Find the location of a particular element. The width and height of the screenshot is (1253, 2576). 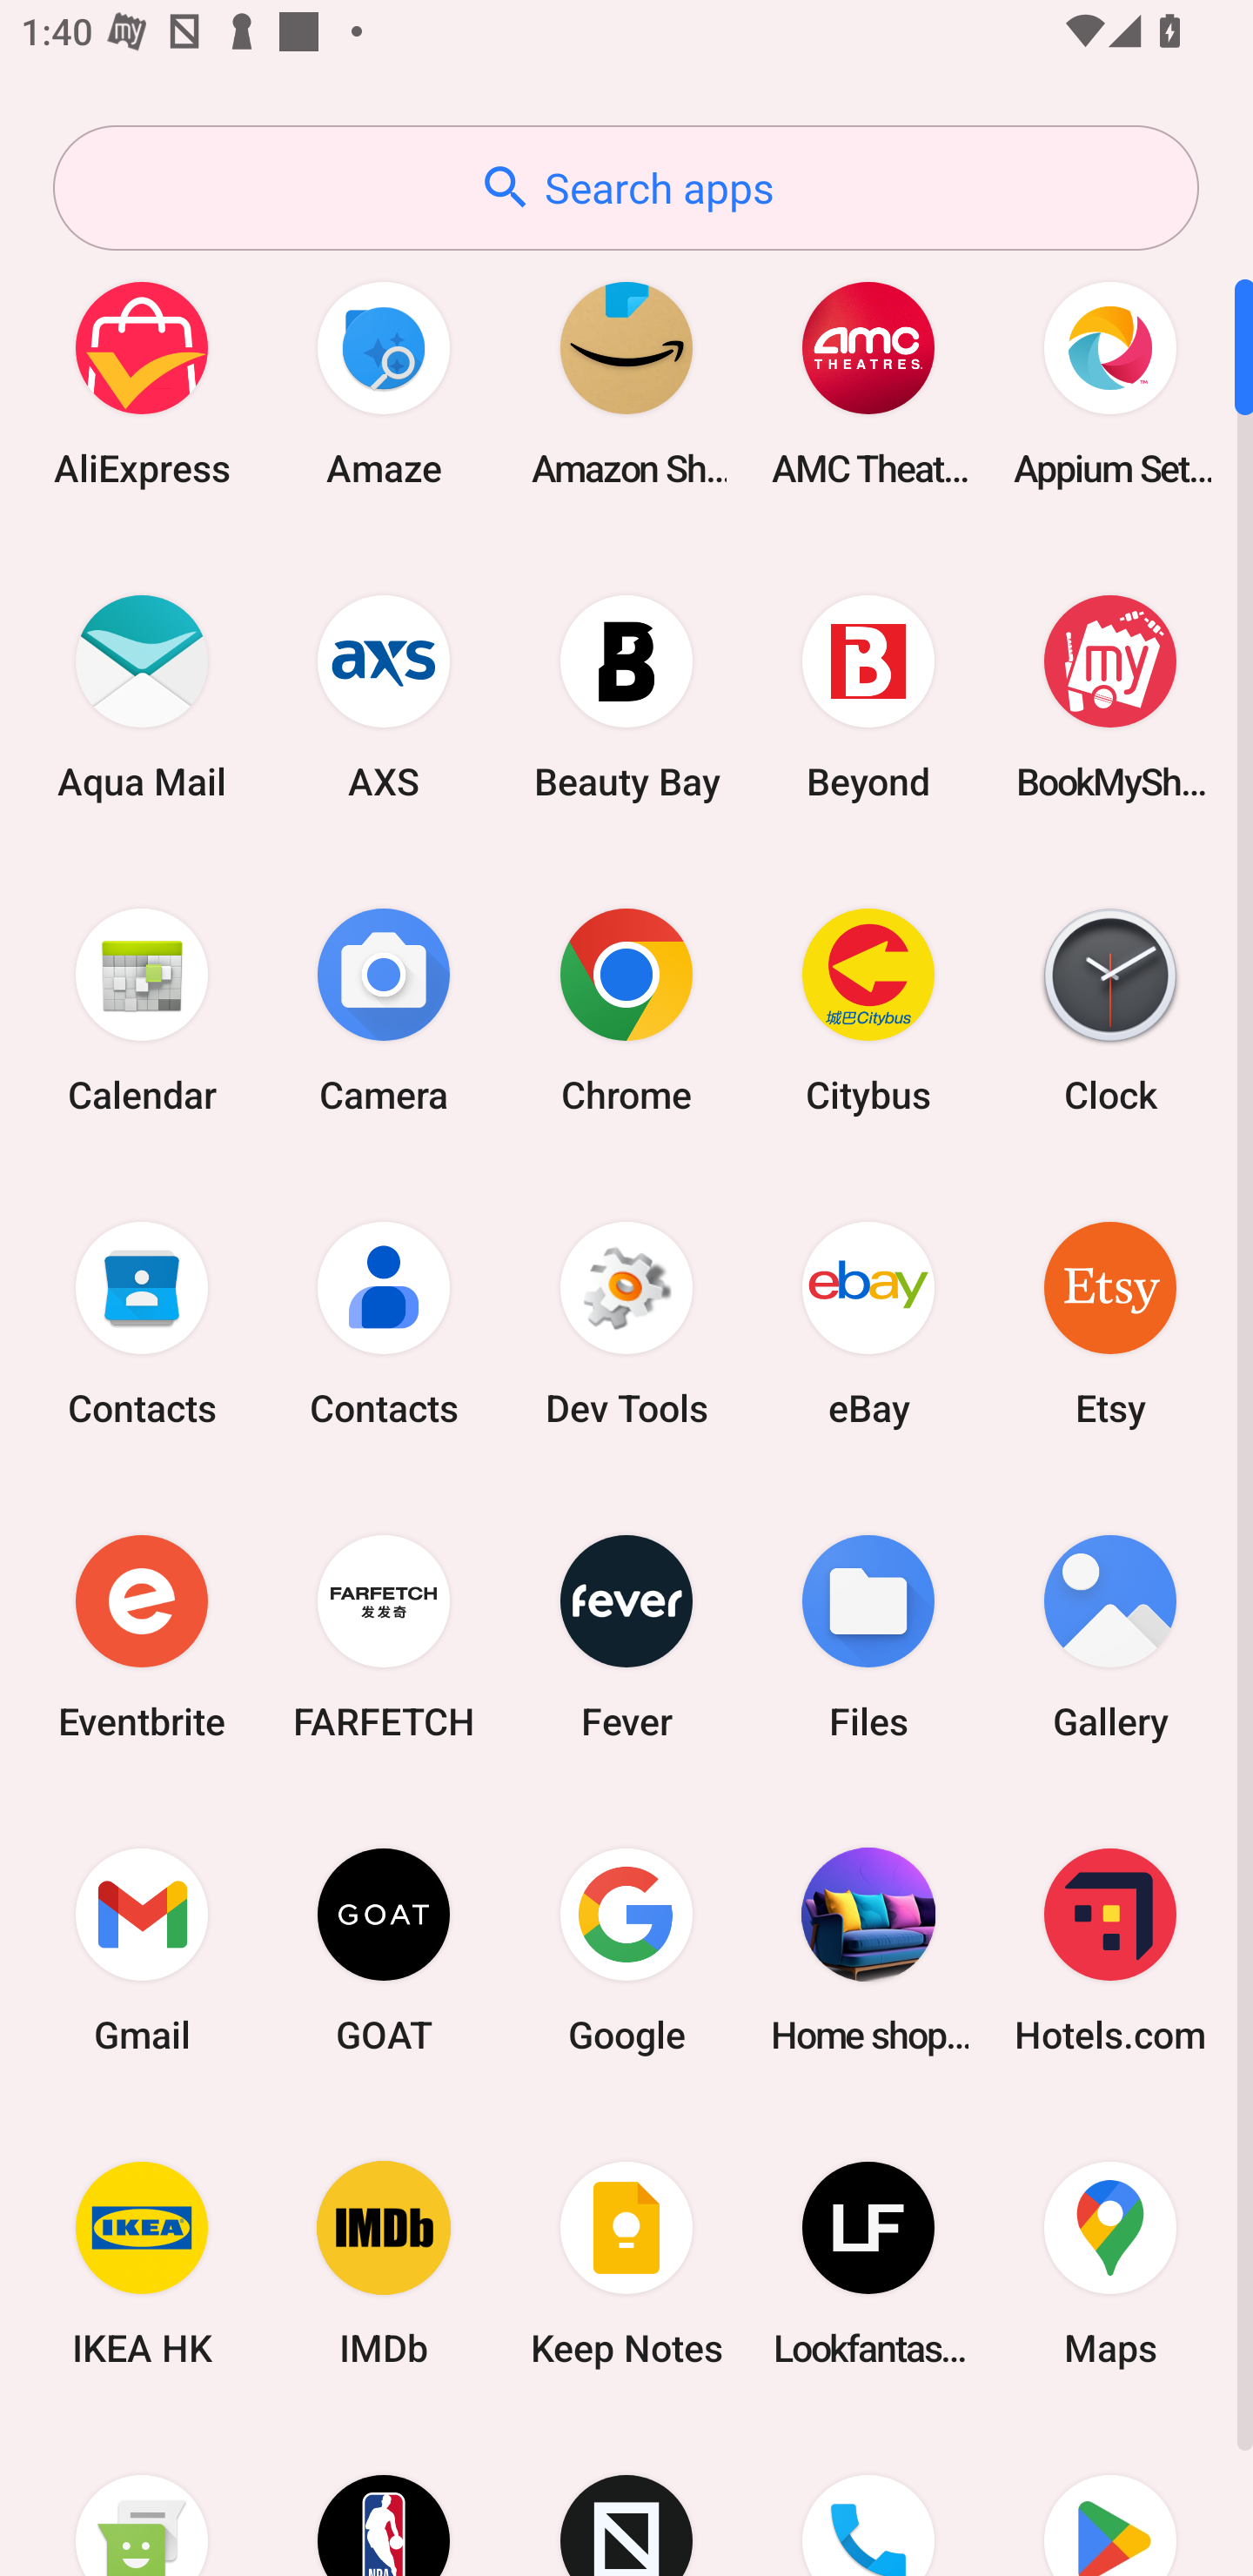

AXS is located at coordinates (384, 696).